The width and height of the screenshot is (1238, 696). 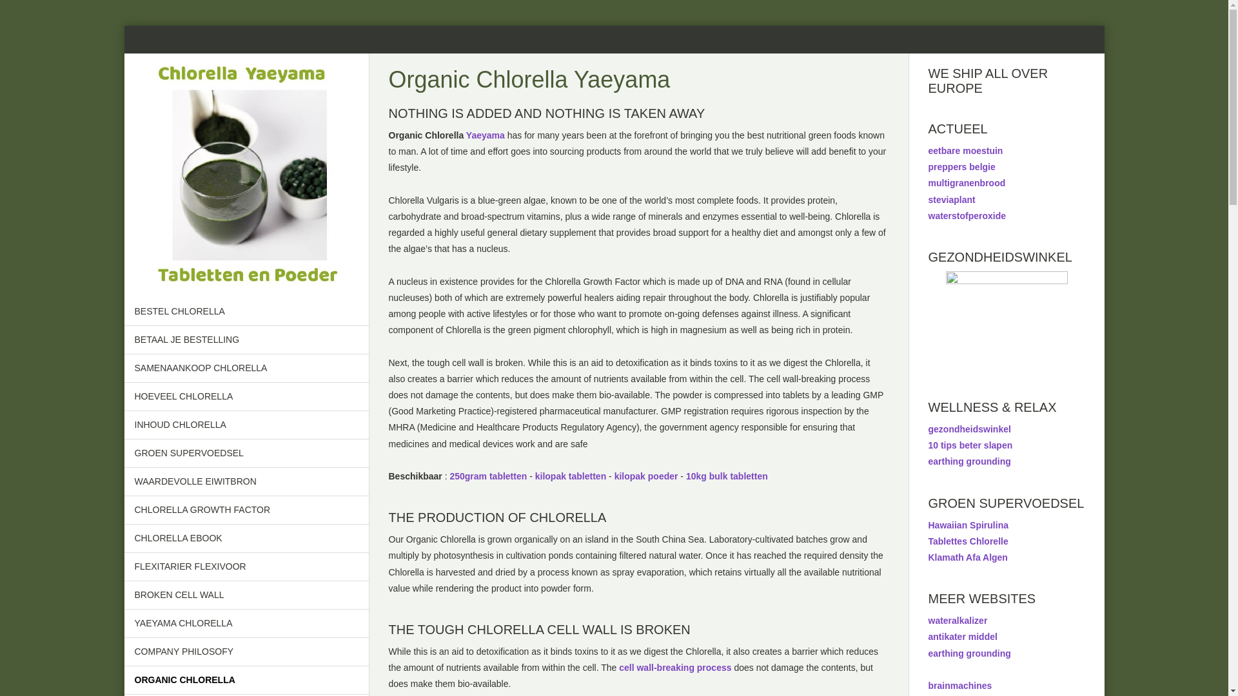 What do you see at coordinates (970, 461) in the screenshot?
I see `earthing grounding` at bounding box center [970, 461].